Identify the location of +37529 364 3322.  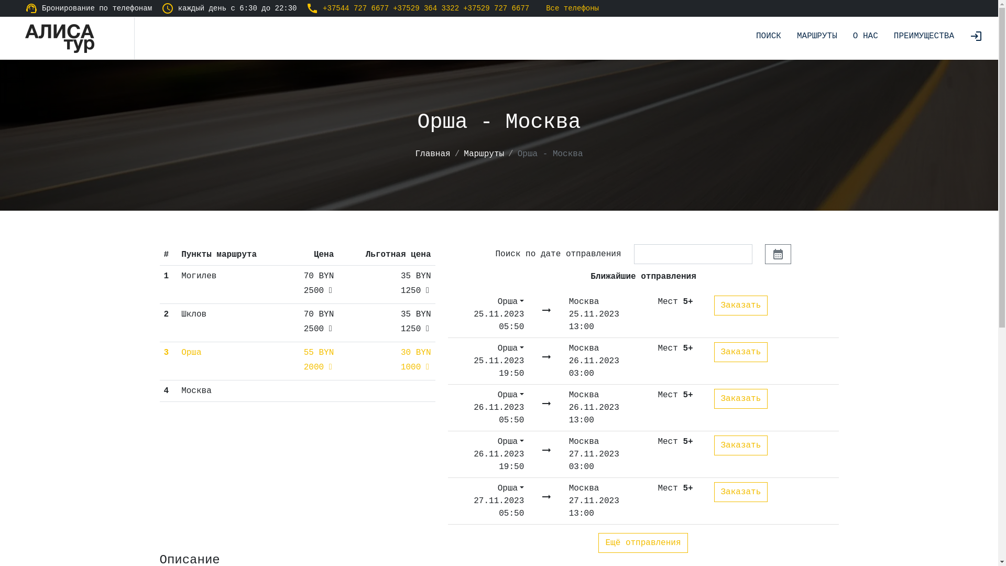
(426, 8).